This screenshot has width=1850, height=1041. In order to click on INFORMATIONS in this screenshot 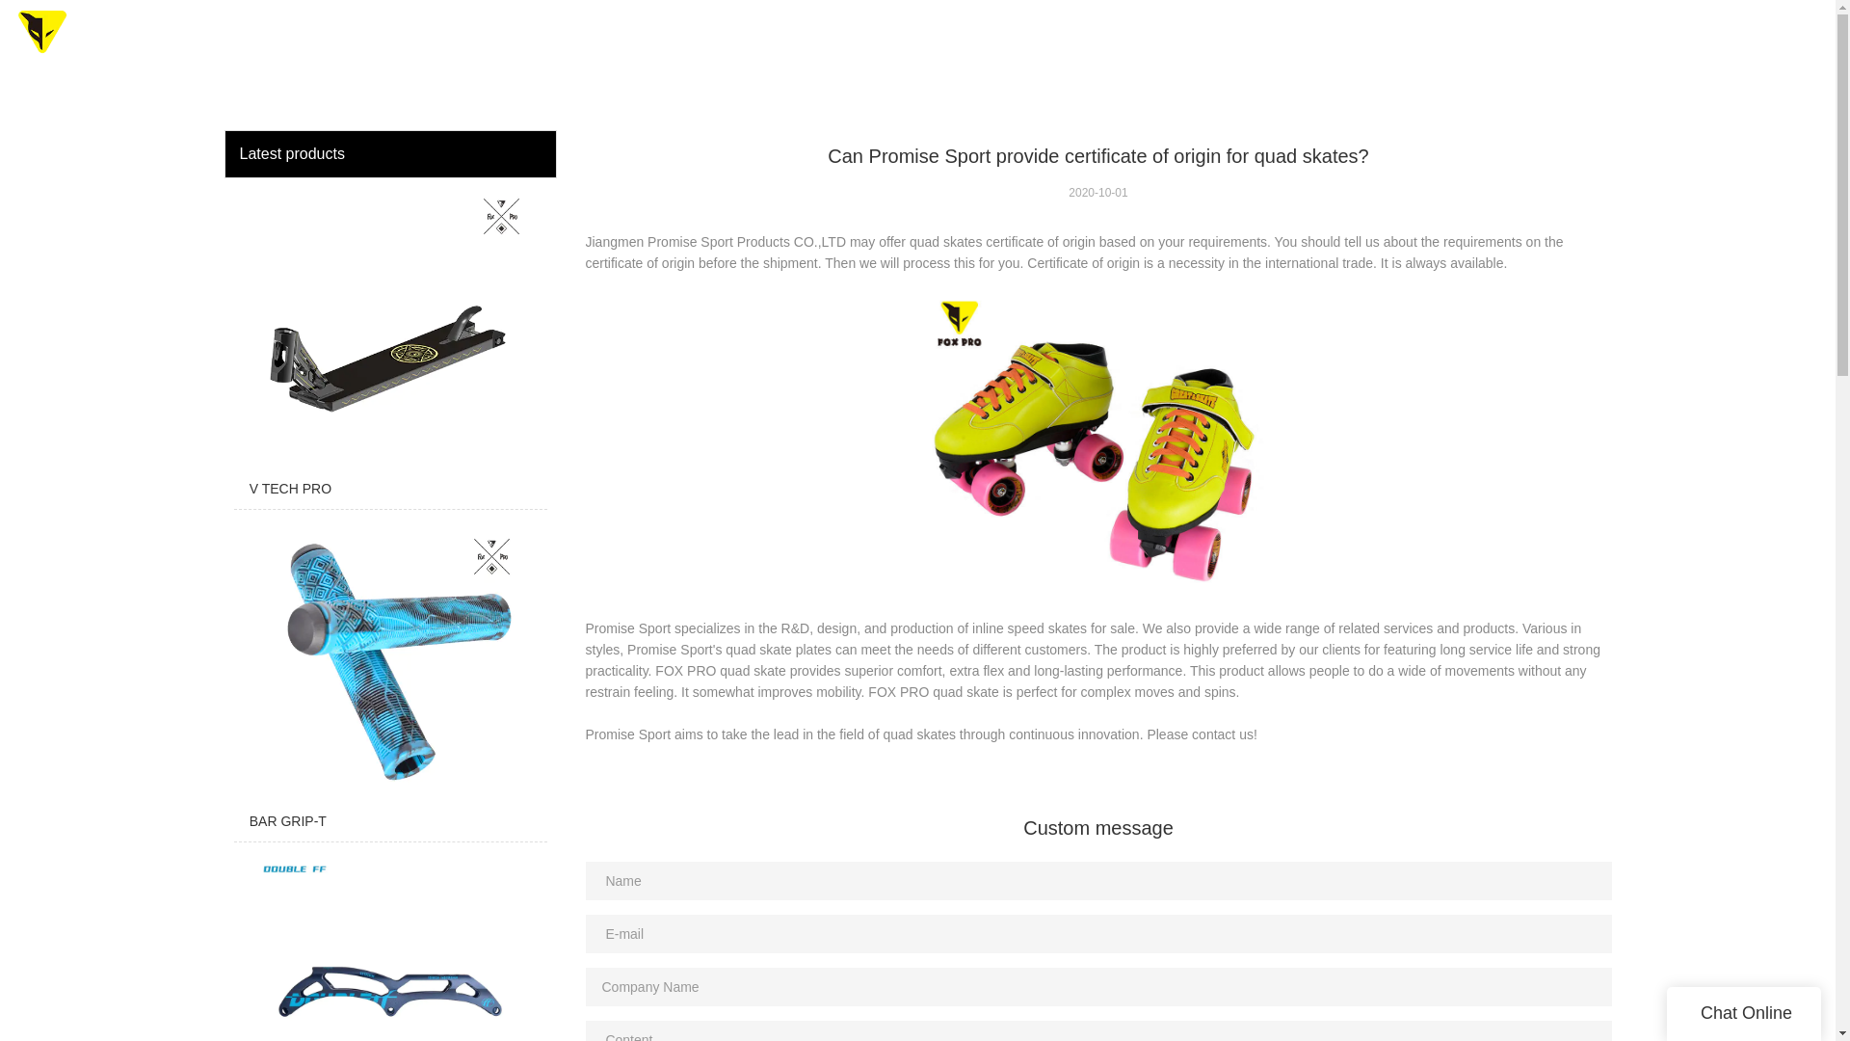, I will do `click(1566, 39)`.